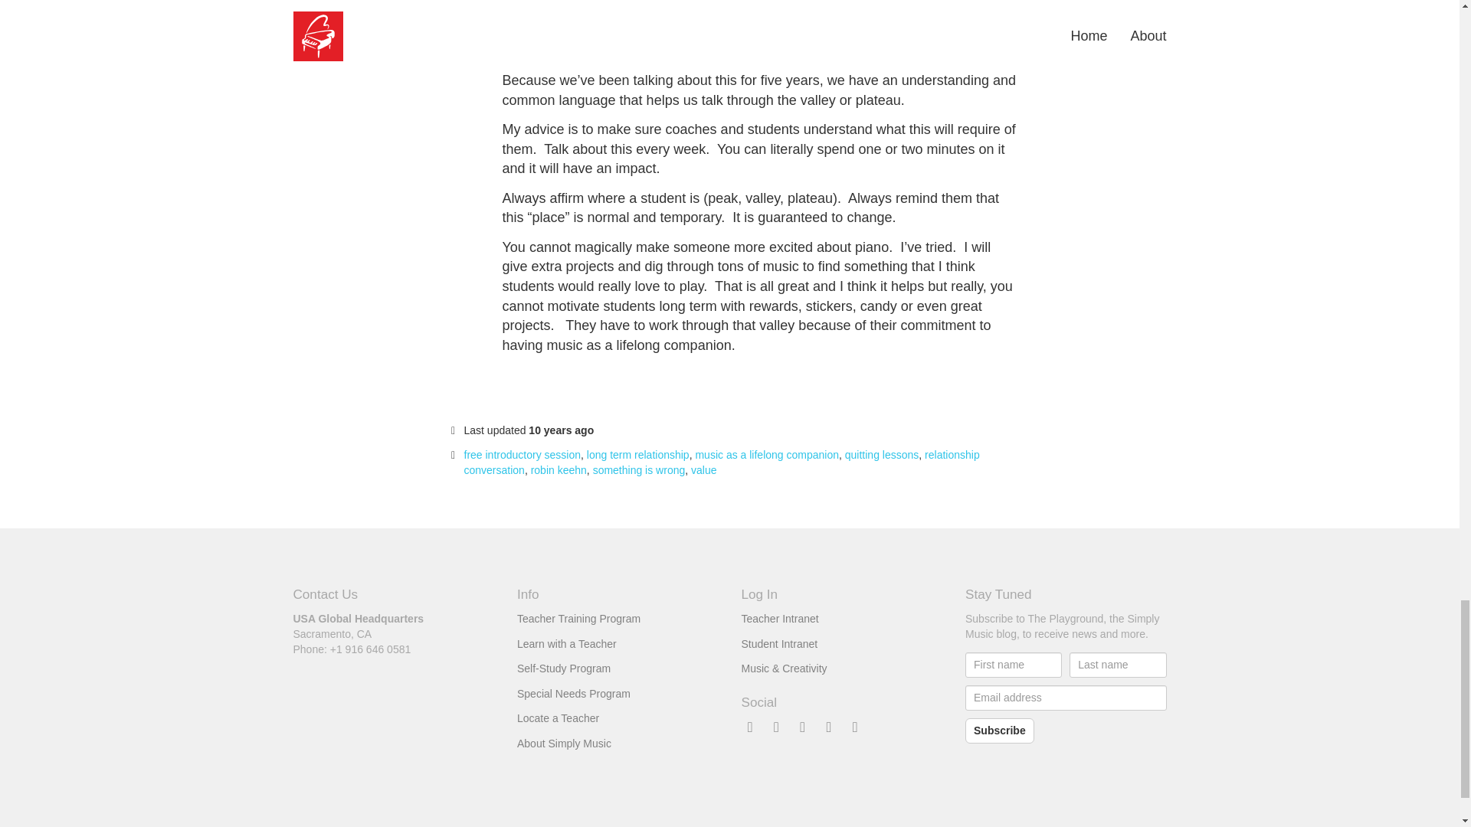 This screenshot has height=827, width=1471. What do you see at coordinates (574, 693) in the screenshot?
I see `Learn more about our special needs program` at bounding box center [574, 693].